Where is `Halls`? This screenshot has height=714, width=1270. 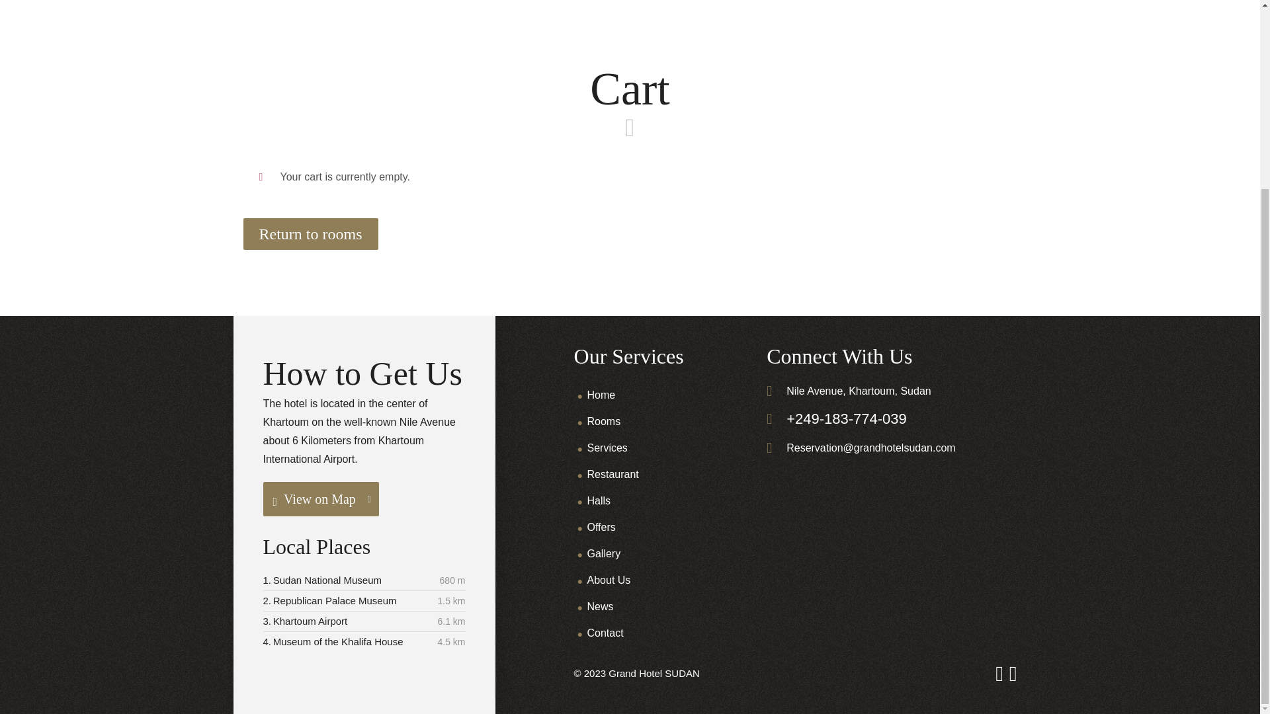 Halls is located at coordinates (599, 500).